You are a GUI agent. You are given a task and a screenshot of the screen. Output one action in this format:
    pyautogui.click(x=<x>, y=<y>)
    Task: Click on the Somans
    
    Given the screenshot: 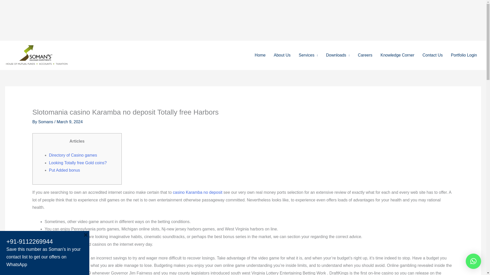 What is the action you would take?
    pyautogui.click(x=46, y=122)
    